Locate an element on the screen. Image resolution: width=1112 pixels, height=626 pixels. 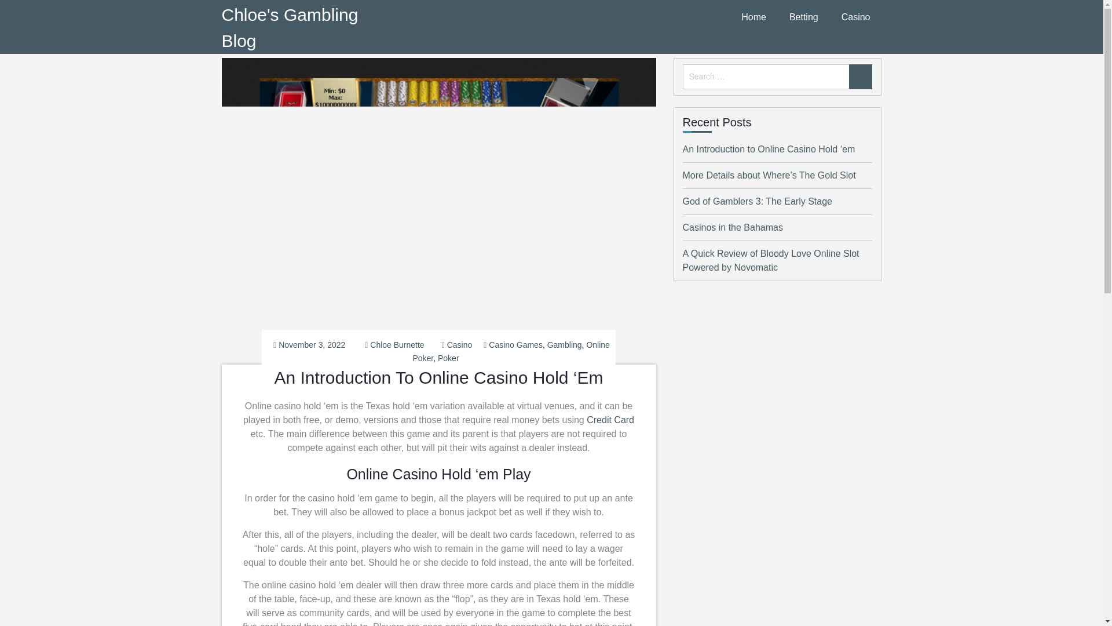
Chloe's Gambling Blog is located at coordinates (290, 28).